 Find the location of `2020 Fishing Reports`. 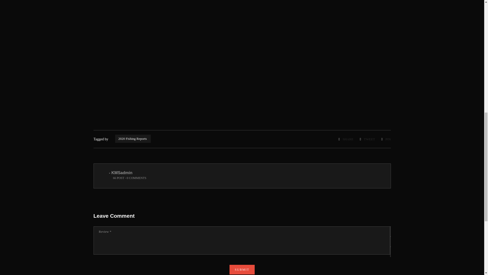

2020 Fishing Reports is located at coordinates (133, 139).